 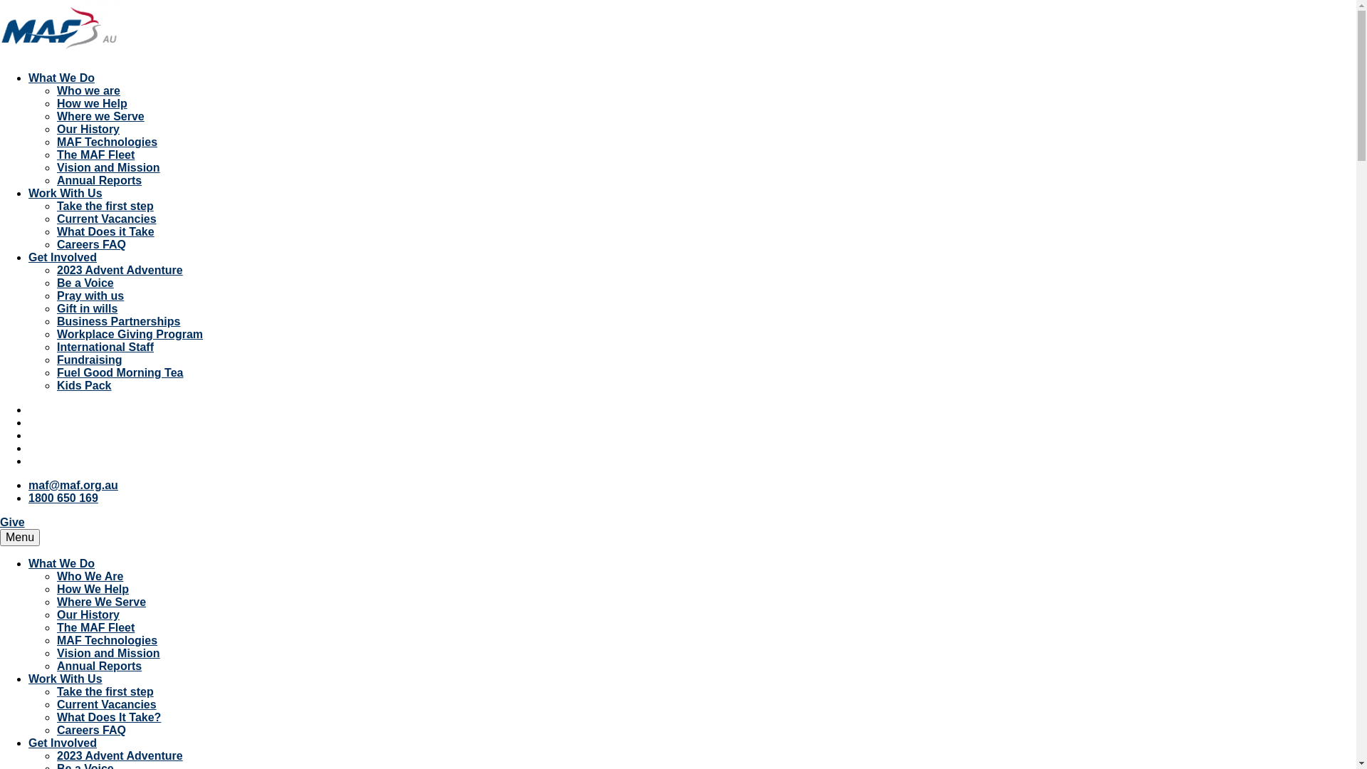 What do you see at coordinates (107, 705) in the screenshot?
I see `Current Vacancies` at bounding box center [107, 705].